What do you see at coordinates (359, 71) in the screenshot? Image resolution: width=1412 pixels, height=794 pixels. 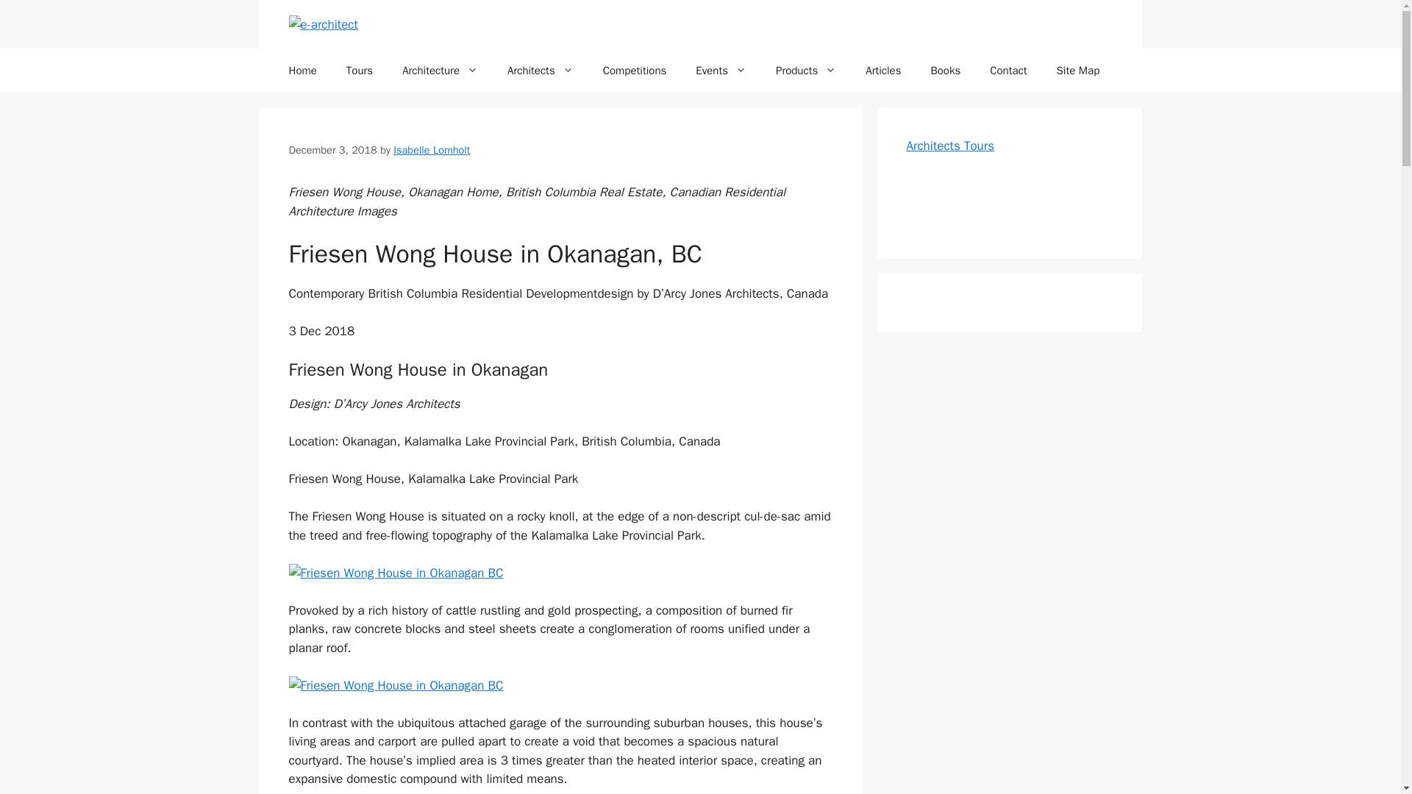 I see `Tours` at bounding box center [359, 71].